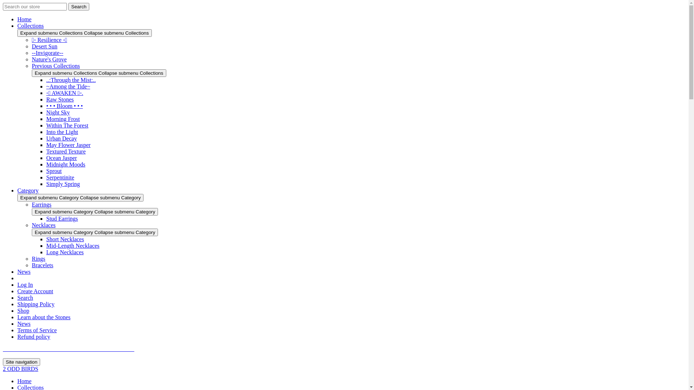 Image resolution: width=694 pixels, height=390 pixels. Describe the element at coordinates (24, 272) in the screenshot. I see `News` at that location.